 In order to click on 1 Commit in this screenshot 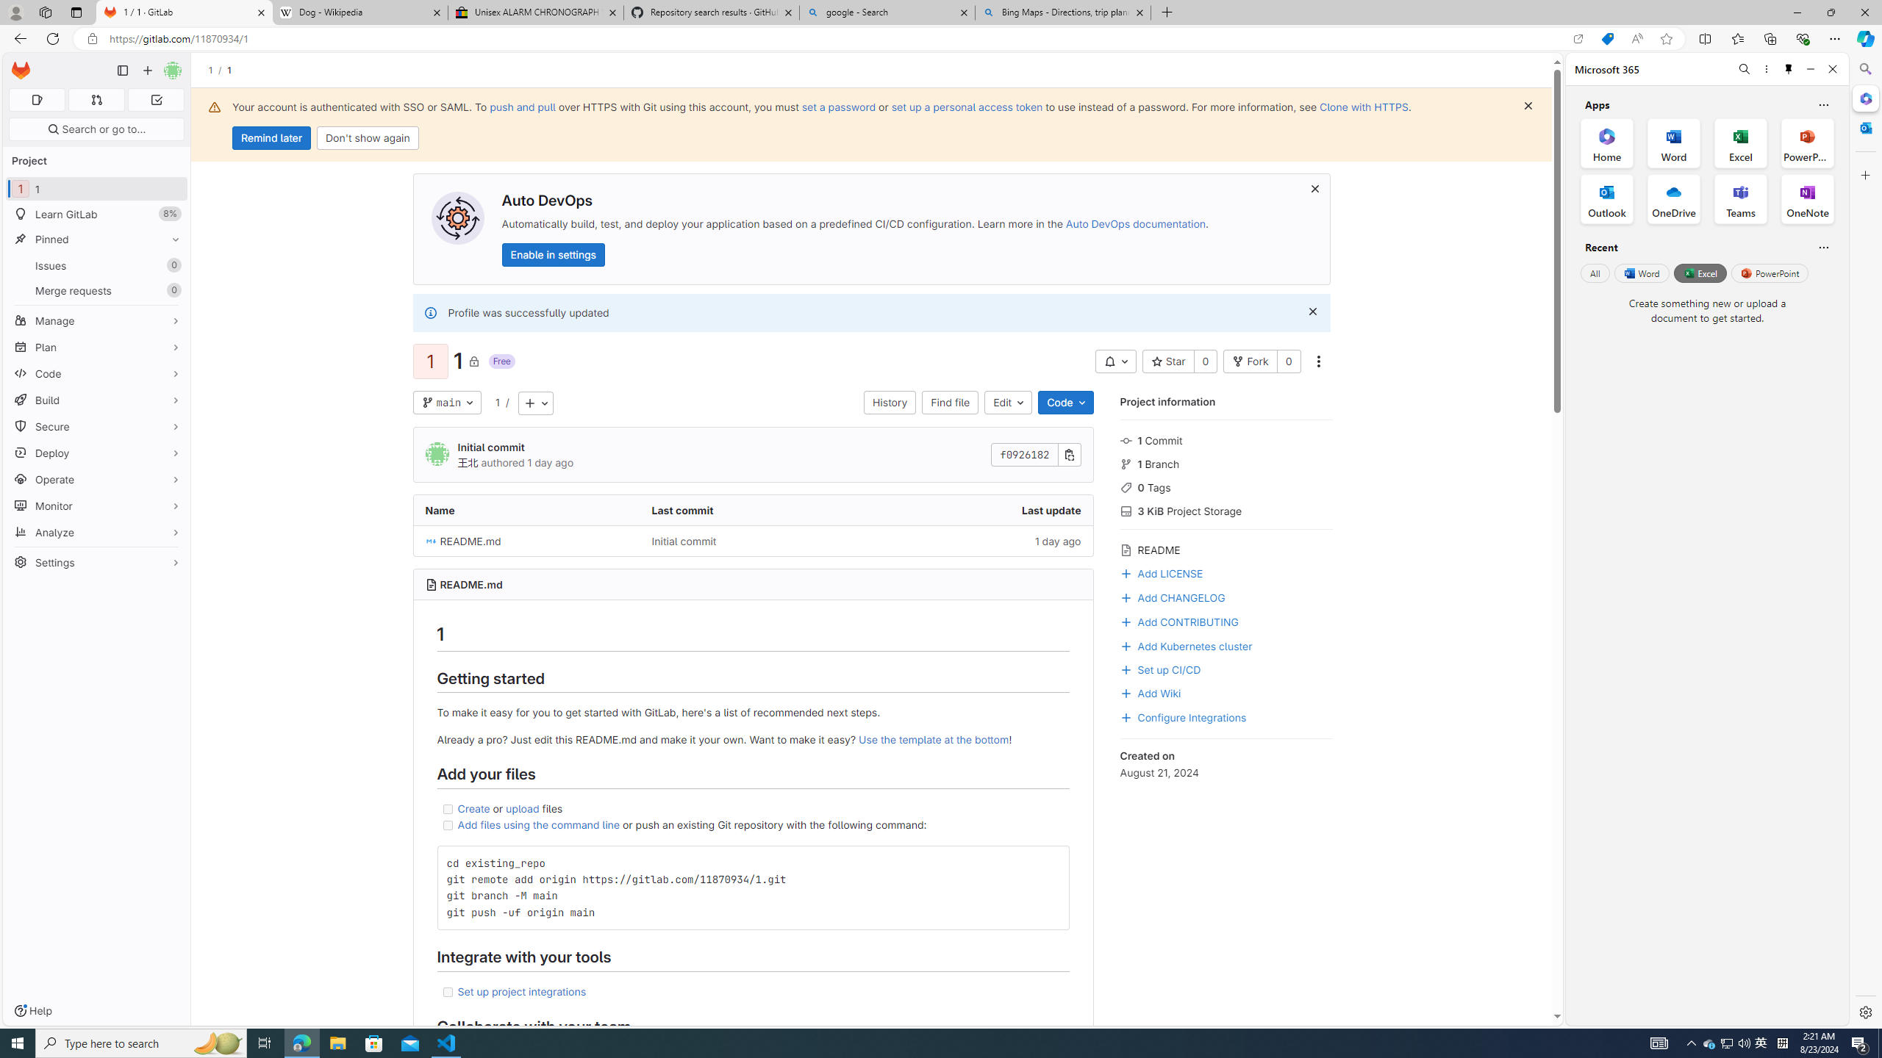, I will do `click(1226, 439)`.